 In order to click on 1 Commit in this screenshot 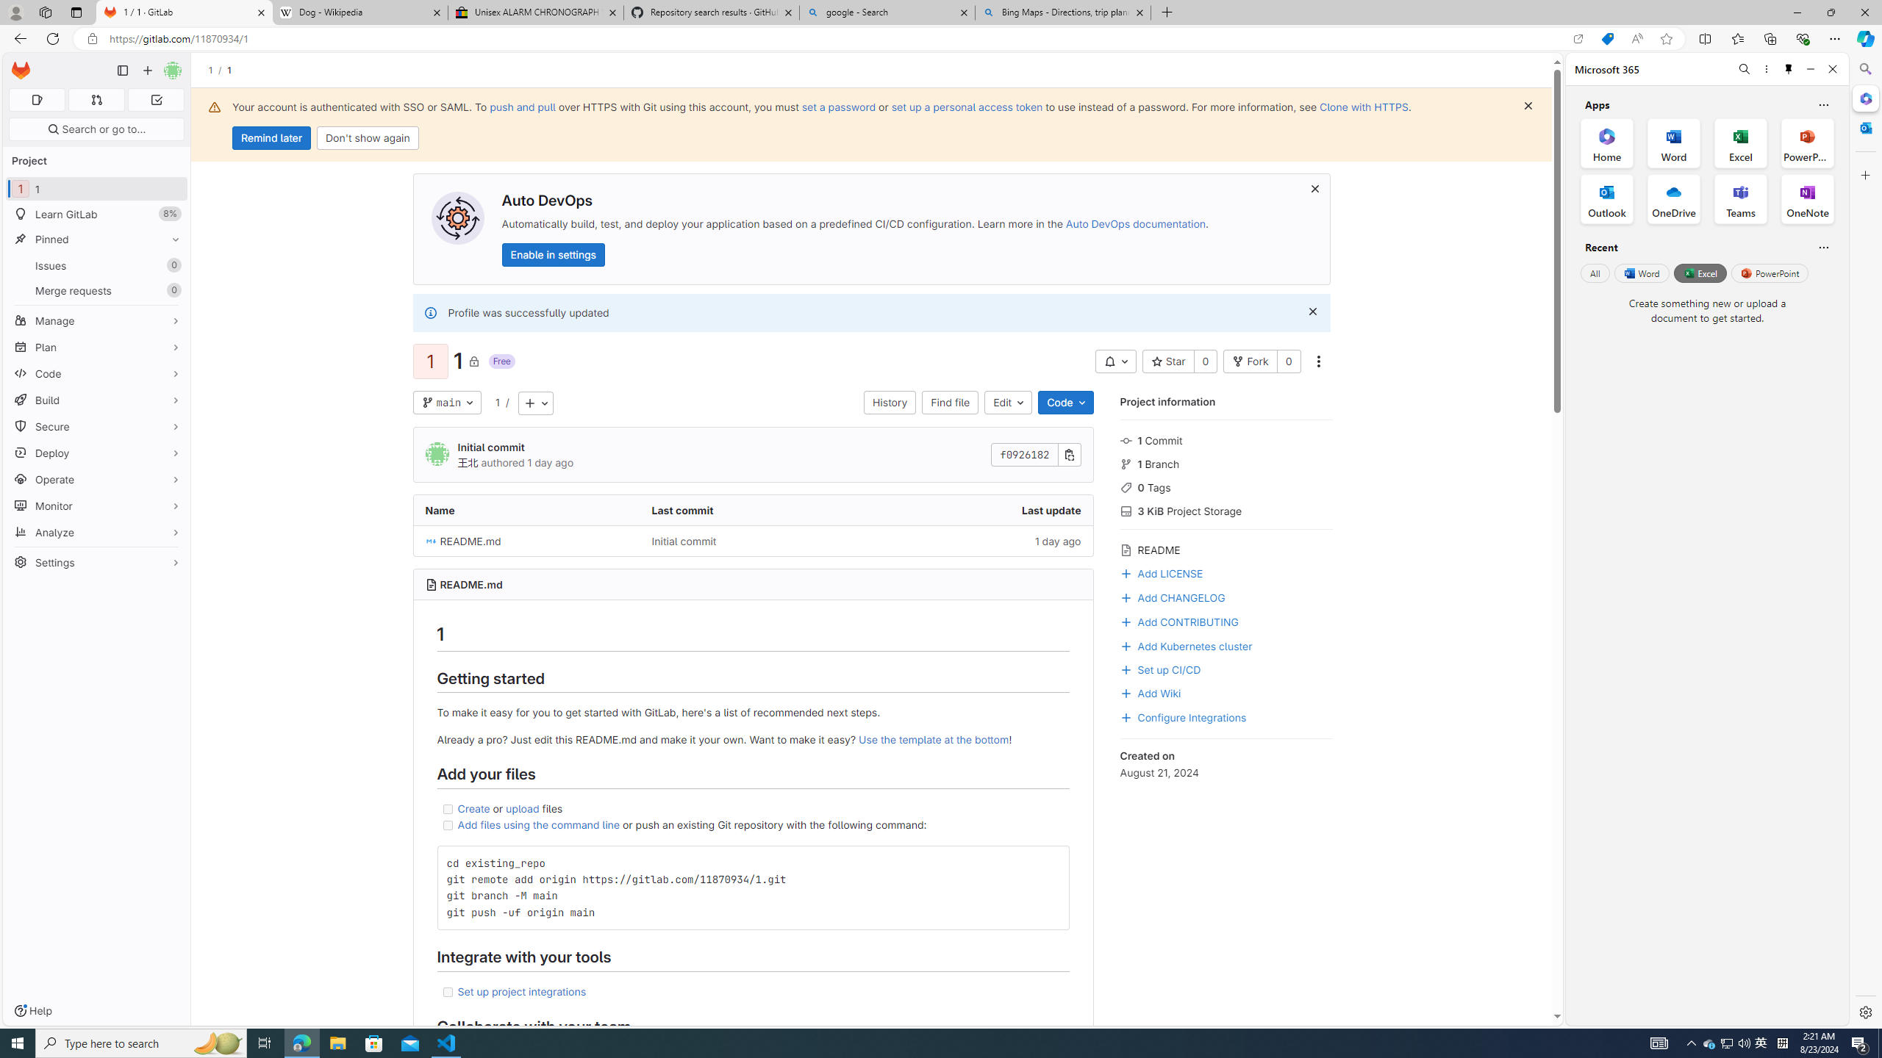, I will do `click(1226, 439)`.